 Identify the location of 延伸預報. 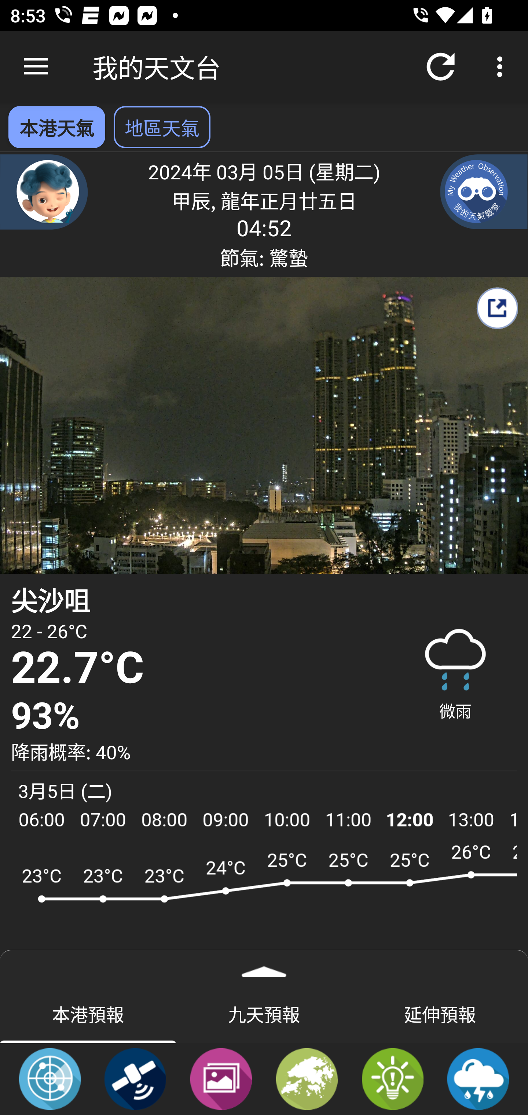
(440, 1013).